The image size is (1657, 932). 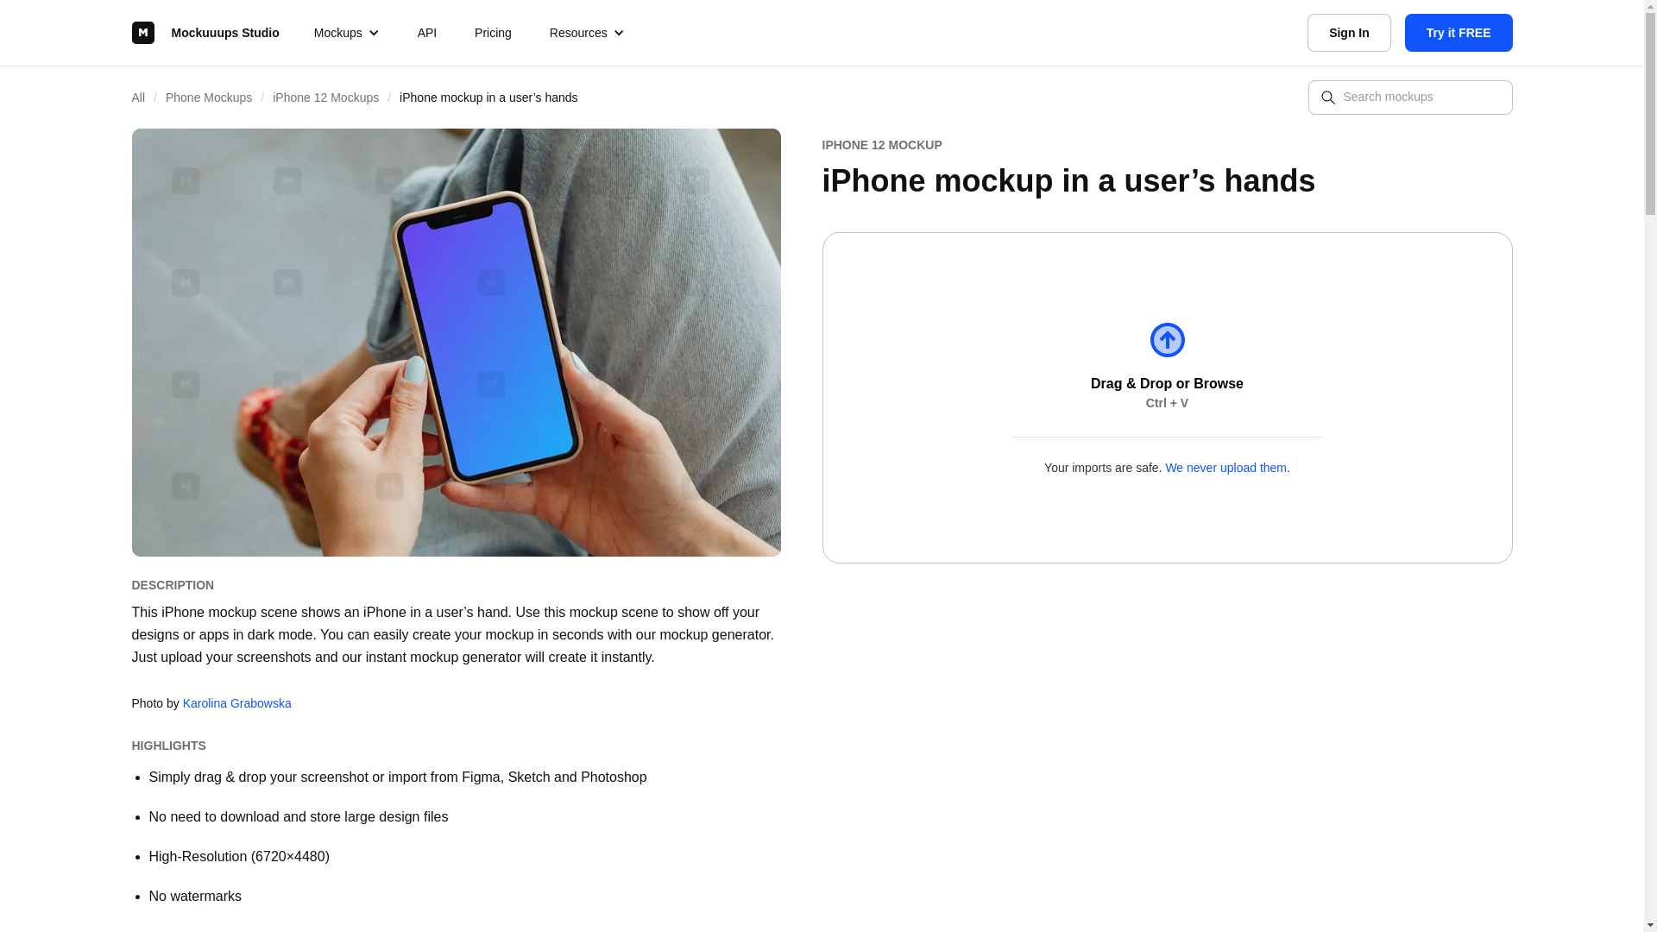 I want to click on Karolina Grabowska, so click(x=236, y=702).